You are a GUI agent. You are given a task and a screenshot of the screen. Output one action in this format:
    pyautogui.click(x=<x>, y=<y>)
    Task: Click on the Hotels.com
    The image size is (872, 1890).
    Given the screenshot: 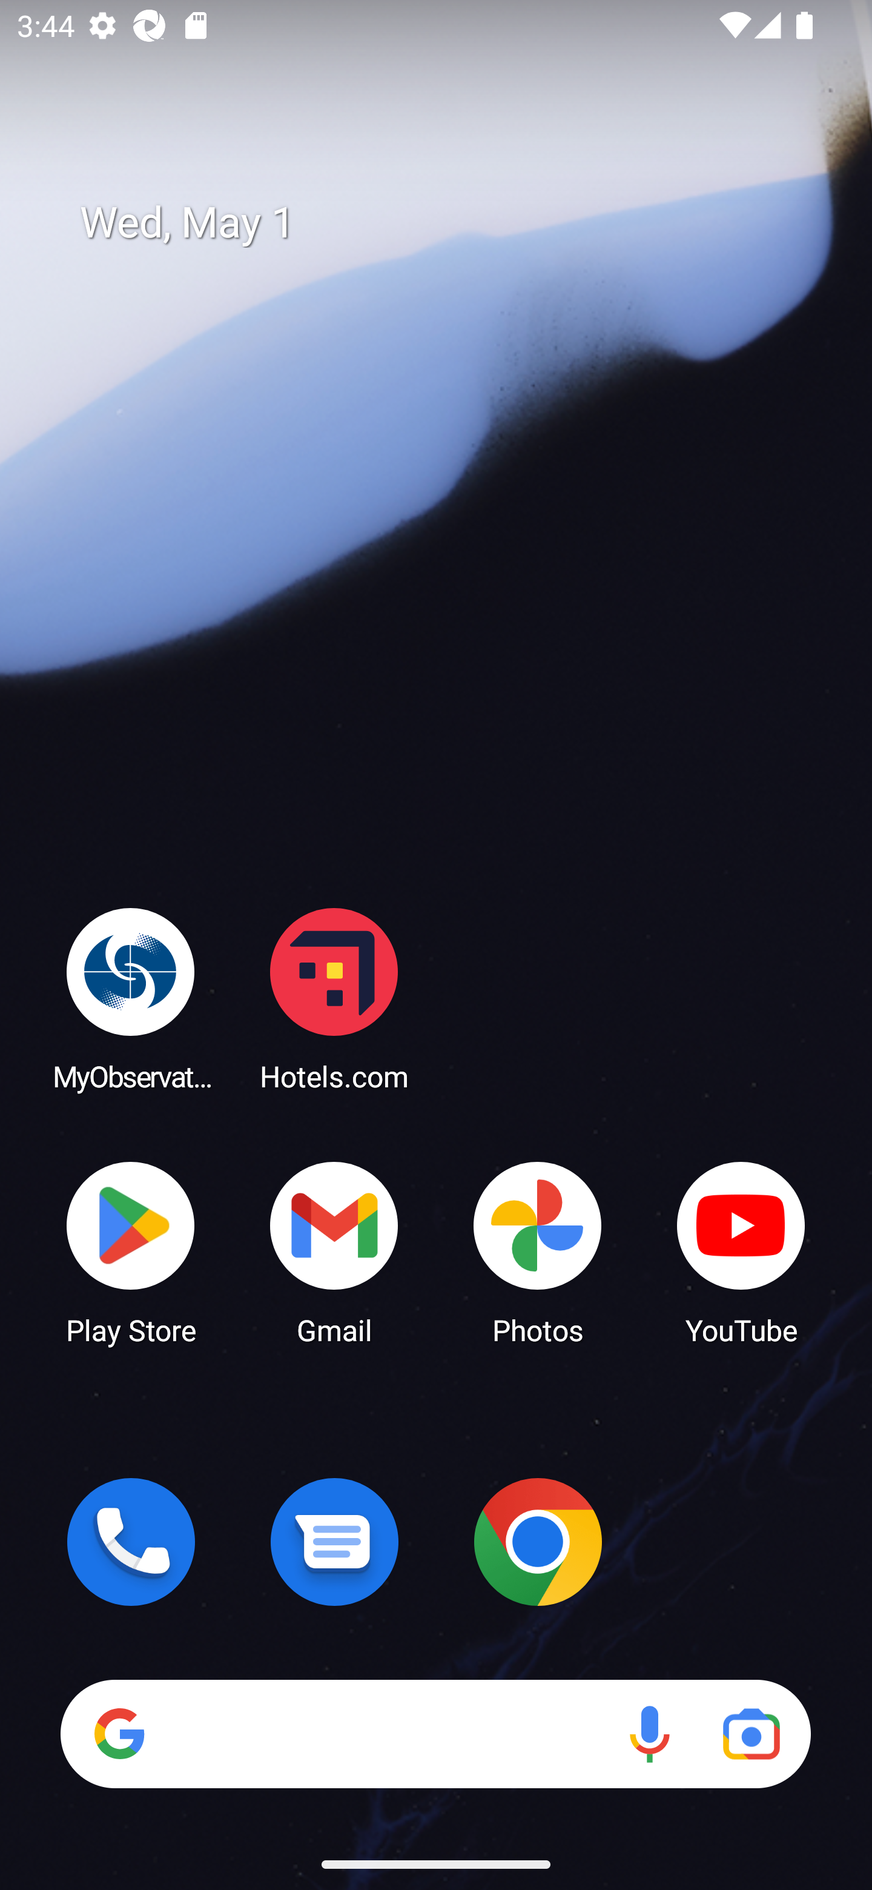 What is the action you would take?
    pyautogui.click(x=334, y=998)
    